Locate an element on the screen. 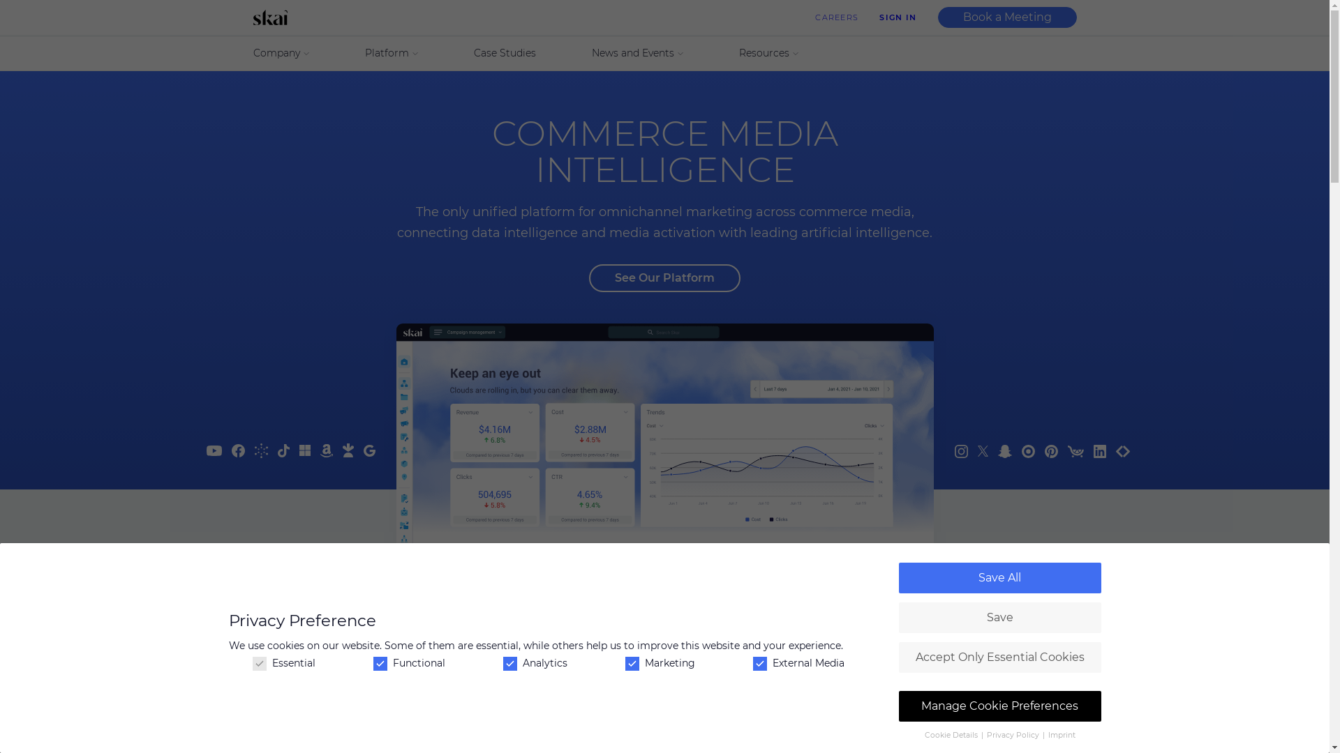 This screenshot has height=753, width=1340. Save All is located at coordinates (1000, 578).